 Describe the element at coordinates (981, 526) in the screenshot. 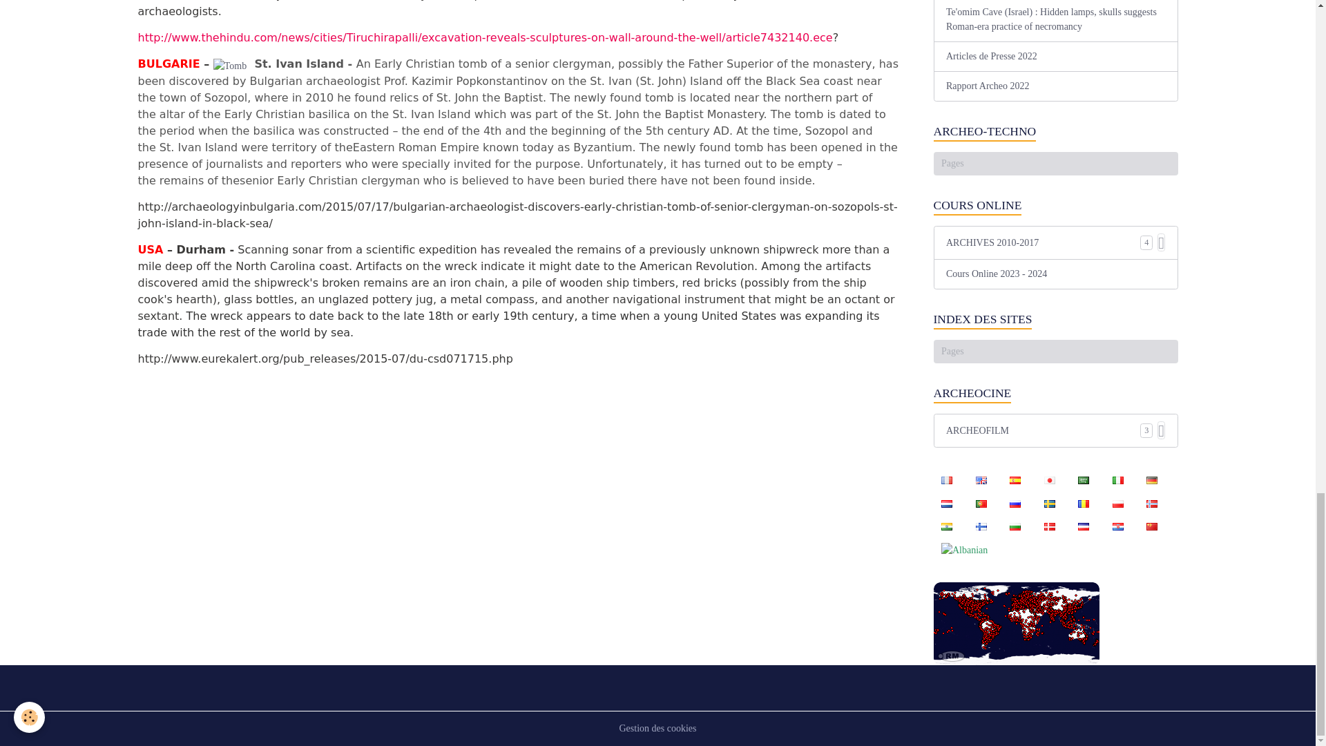

I see `Finnish` at that location.